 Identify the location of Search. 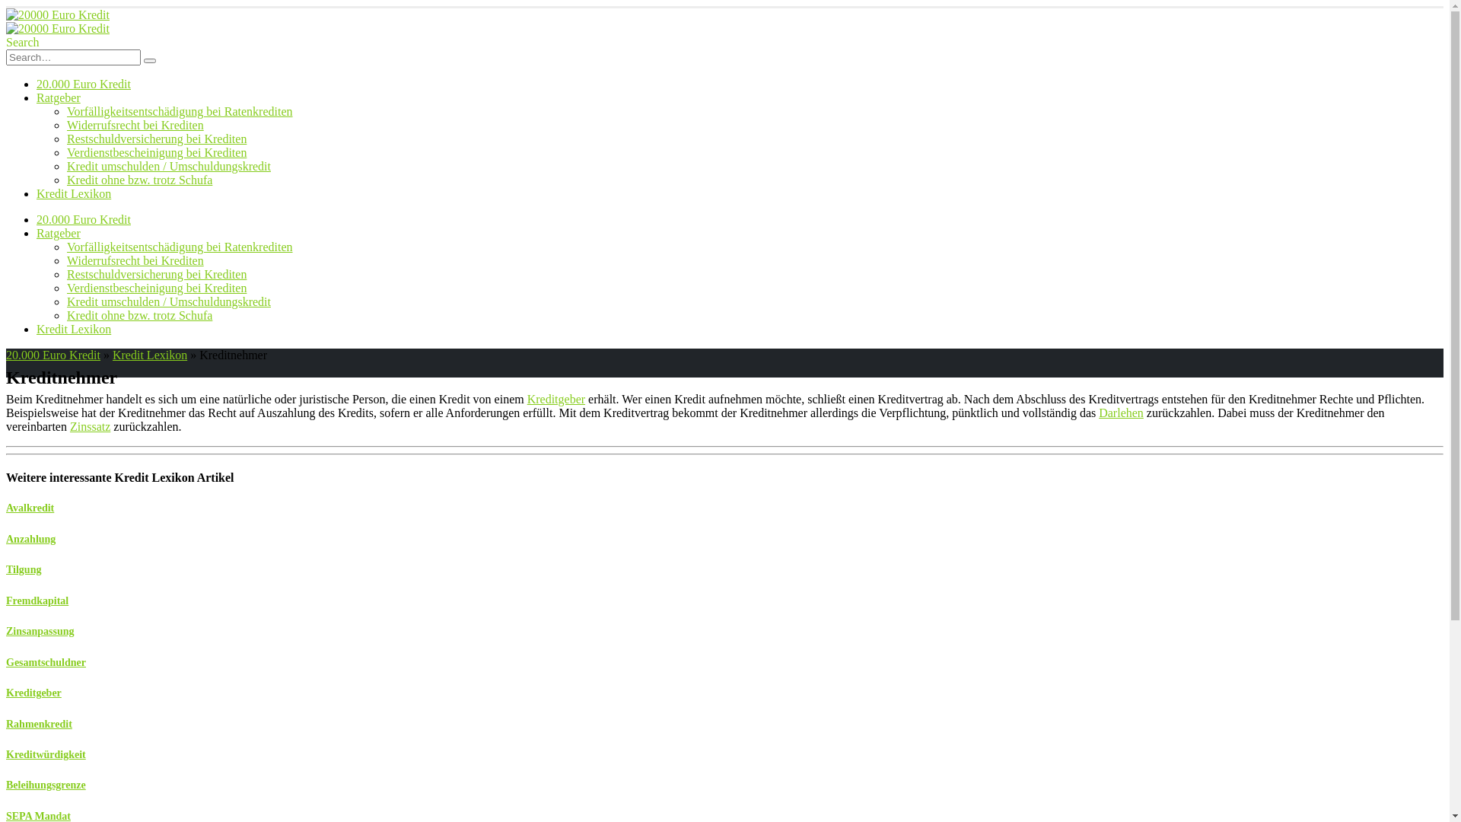
(150, 61).